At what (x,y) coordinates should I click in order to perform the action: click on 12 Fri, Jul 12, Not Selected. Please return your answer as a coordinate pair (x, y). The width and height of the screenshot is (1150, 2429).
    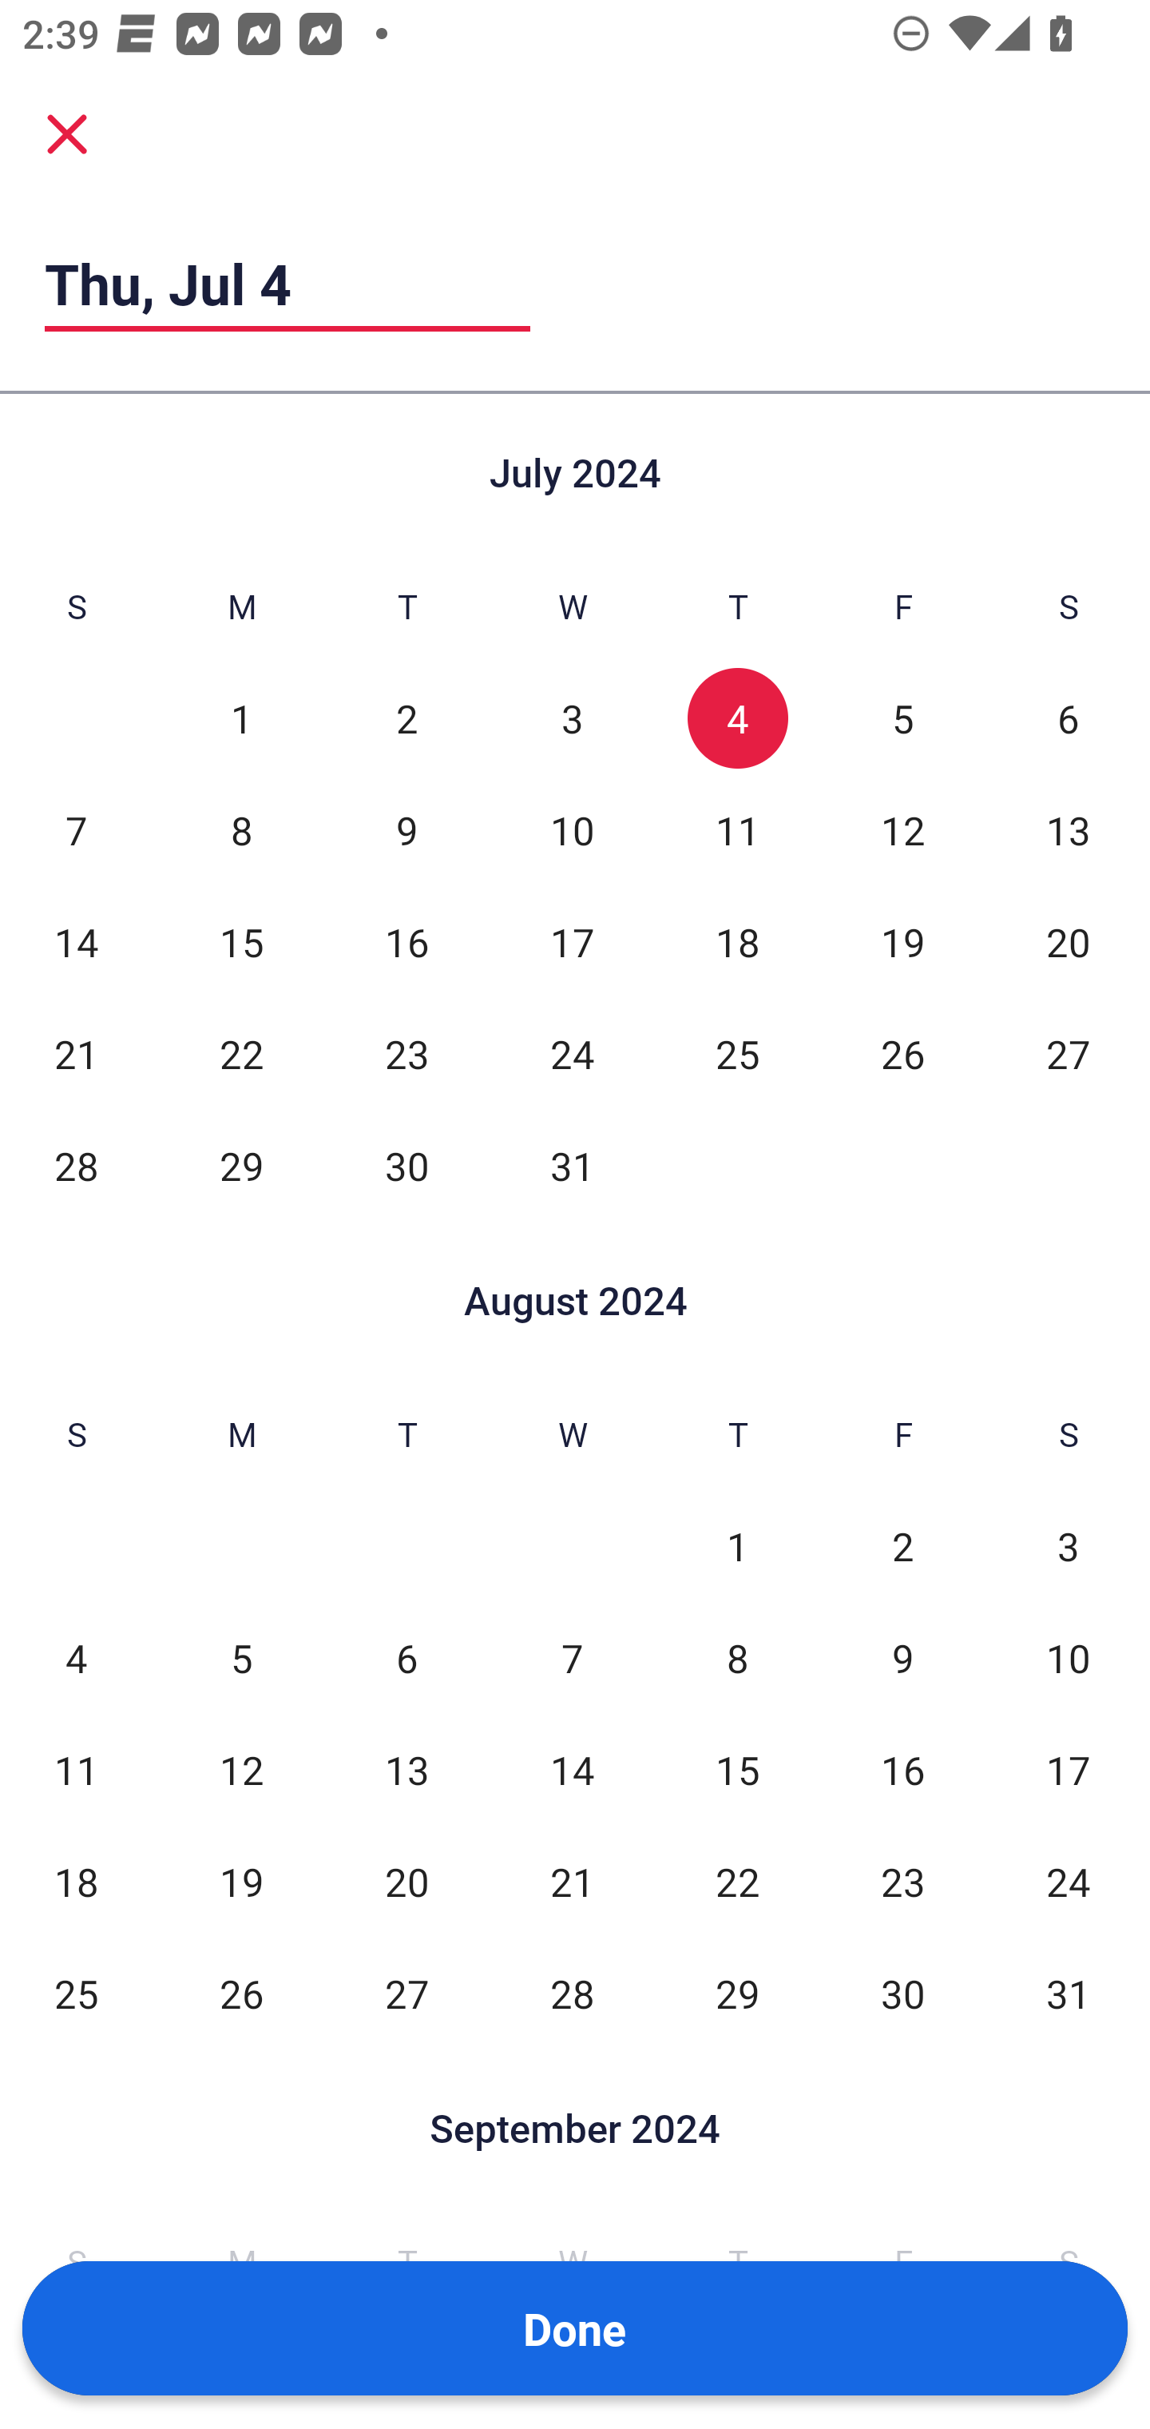
    Looking at the image, I should click on (902, 830).